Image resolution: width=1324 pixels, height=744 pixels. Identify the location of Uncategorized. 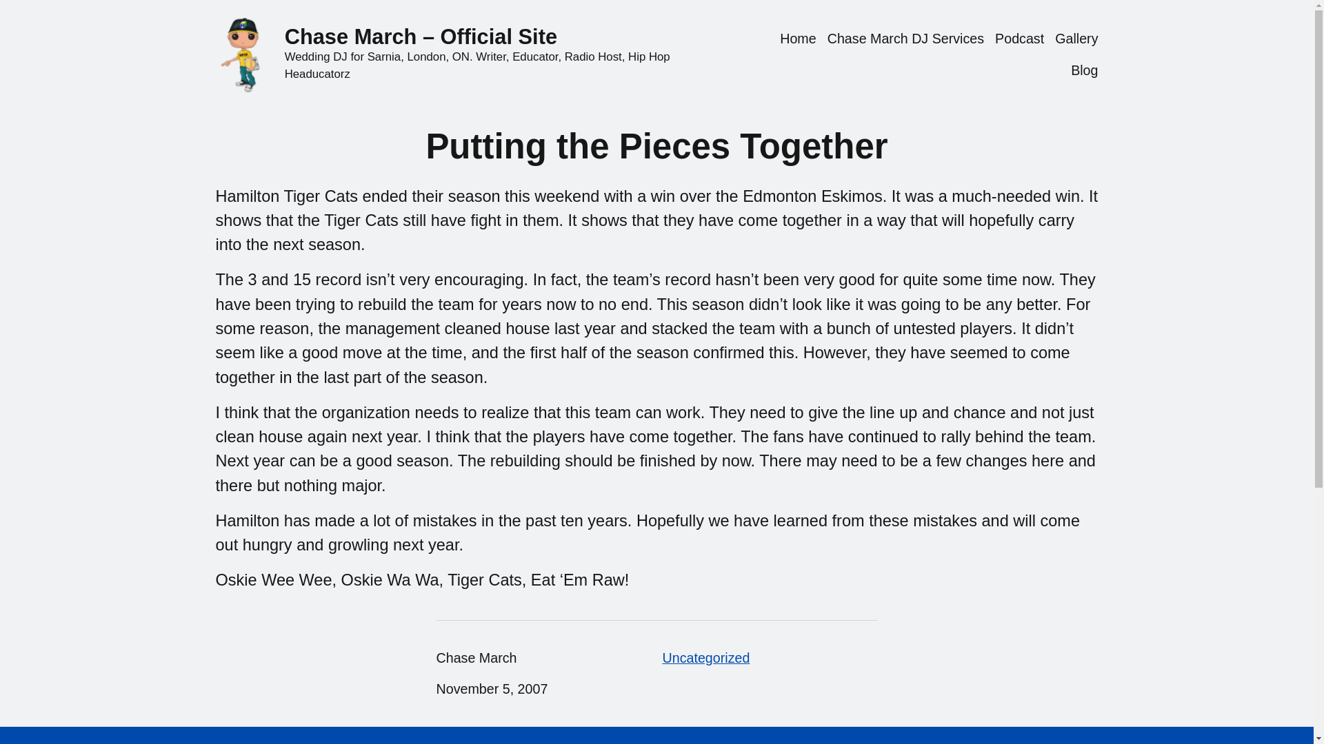
(705, 657).